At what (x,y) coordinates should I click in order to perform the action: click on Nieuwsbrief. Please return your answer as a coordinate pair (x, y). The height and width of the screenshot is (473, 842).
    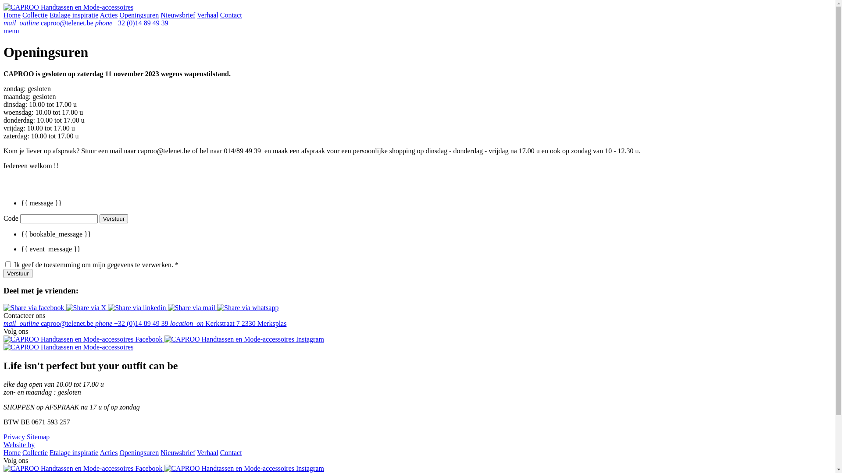
    Looking at the image, I should click on (178, 453).